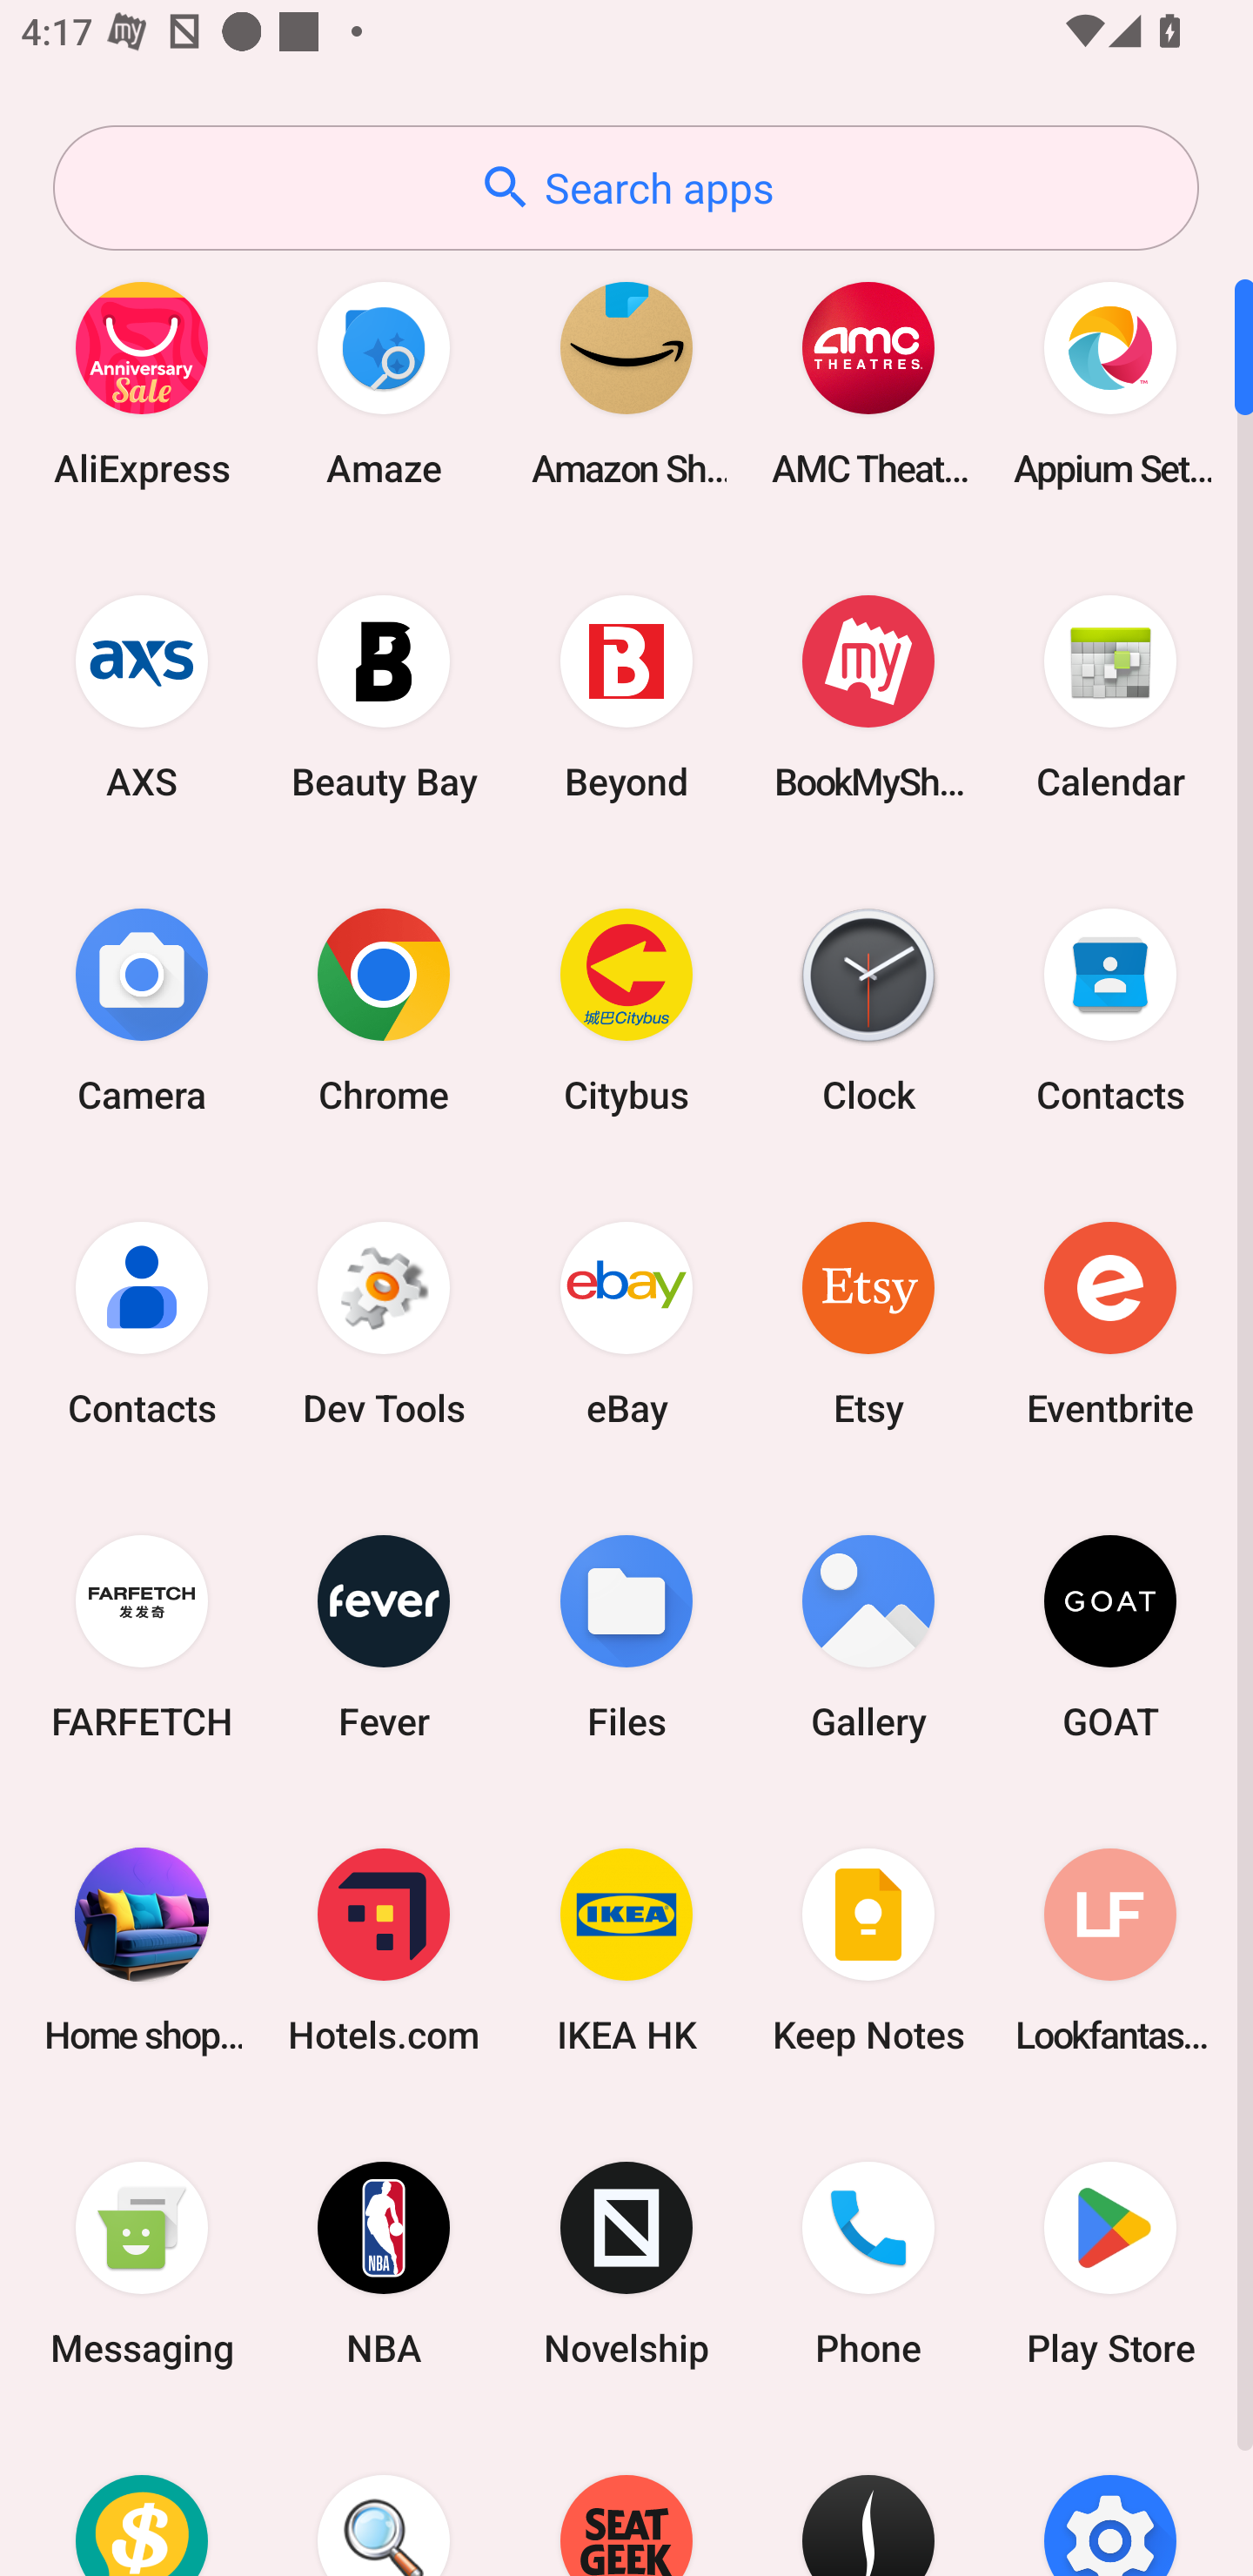 The image size is (1253, 2576). Describe the element at coordinates (1110, 383) in the screenshot. I see `Appium Settings` at that location.